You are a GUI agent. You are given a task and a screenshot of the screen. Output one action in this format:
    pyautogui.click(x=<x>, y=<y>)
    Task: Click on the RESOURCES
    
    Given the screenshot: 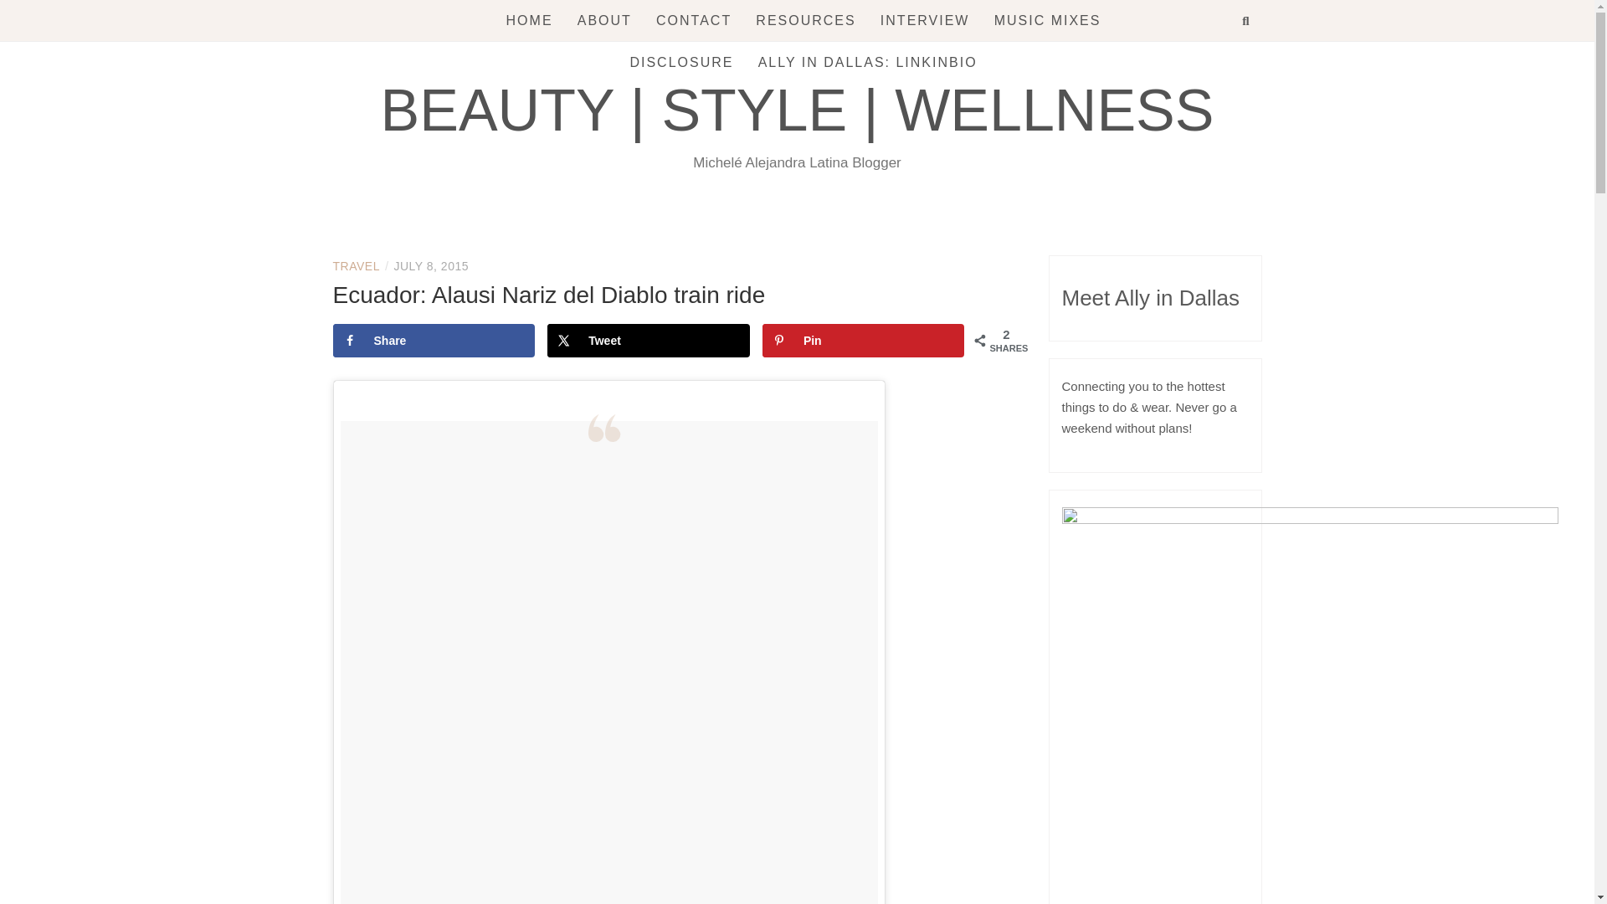 What is the action you would take?
    pyautogui.click(x=805, y=20)
    